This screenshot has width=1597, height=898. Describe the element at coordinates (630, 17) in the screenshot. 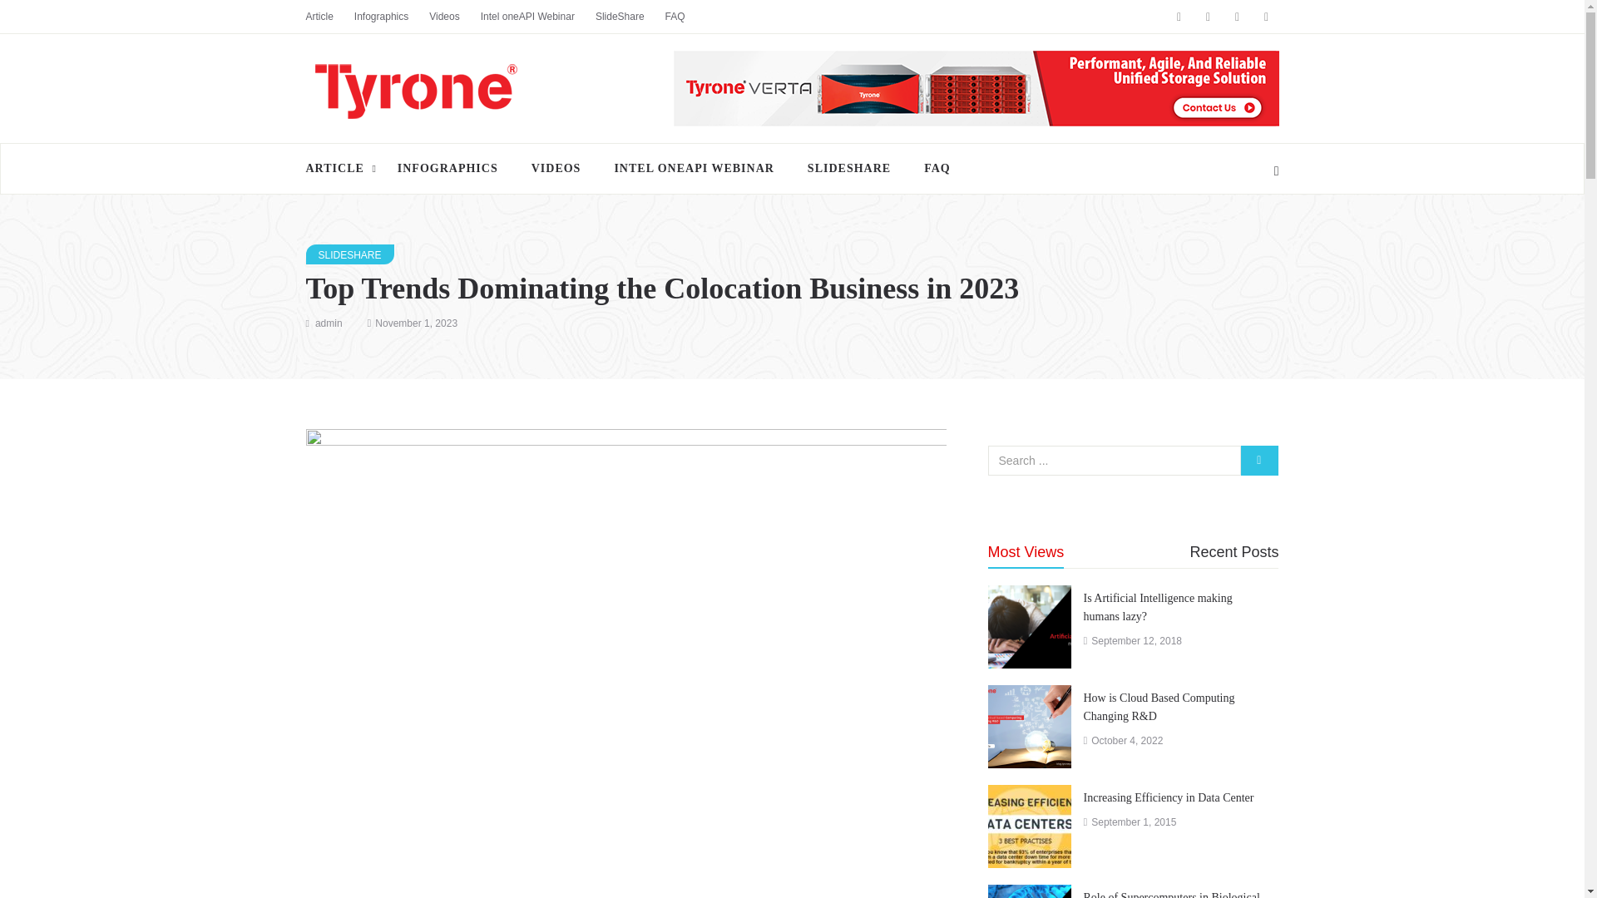

I see `SlideShare` at that location.